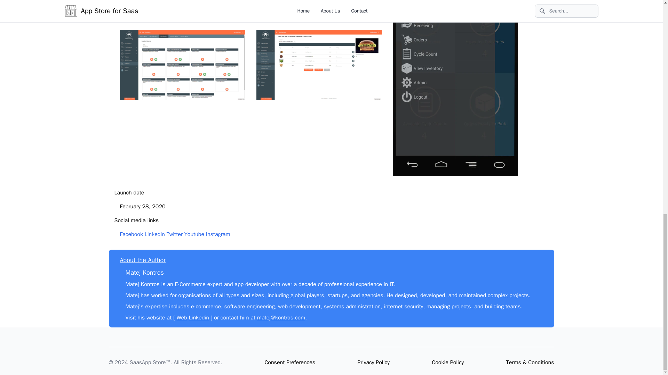  Describe the element at coordinates (447, 362) in the screenshot. I see `Cookie Policy` at that location.